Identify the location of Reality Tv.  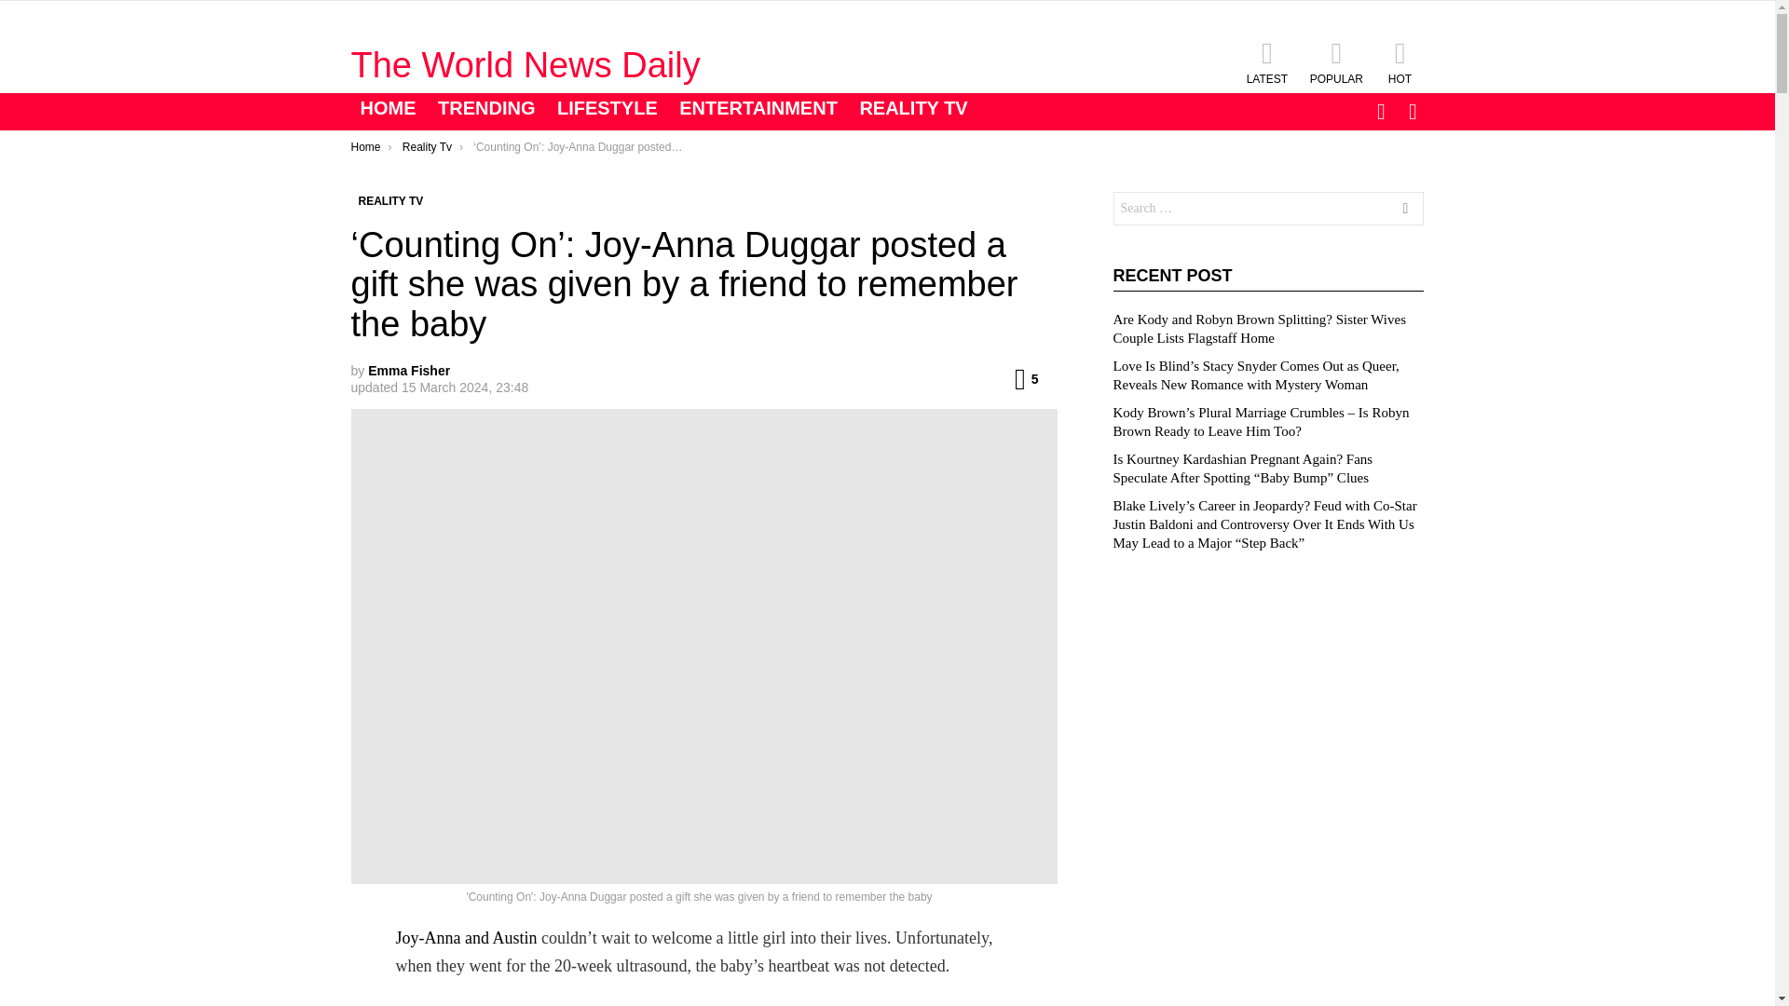
(427, 147).